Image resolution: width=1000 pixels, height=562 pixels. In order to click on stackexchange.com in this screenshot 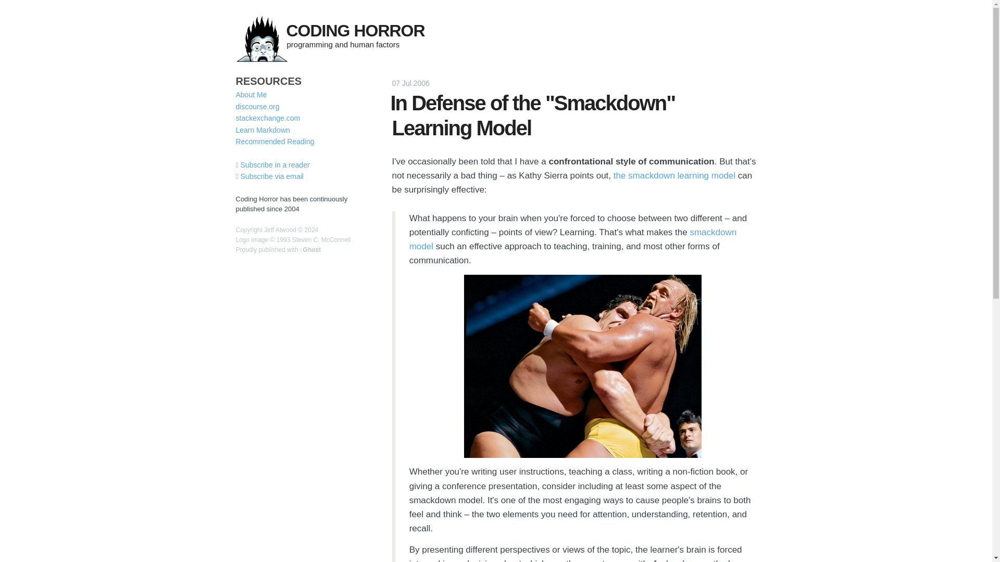, I will do `click(268, 118)`.